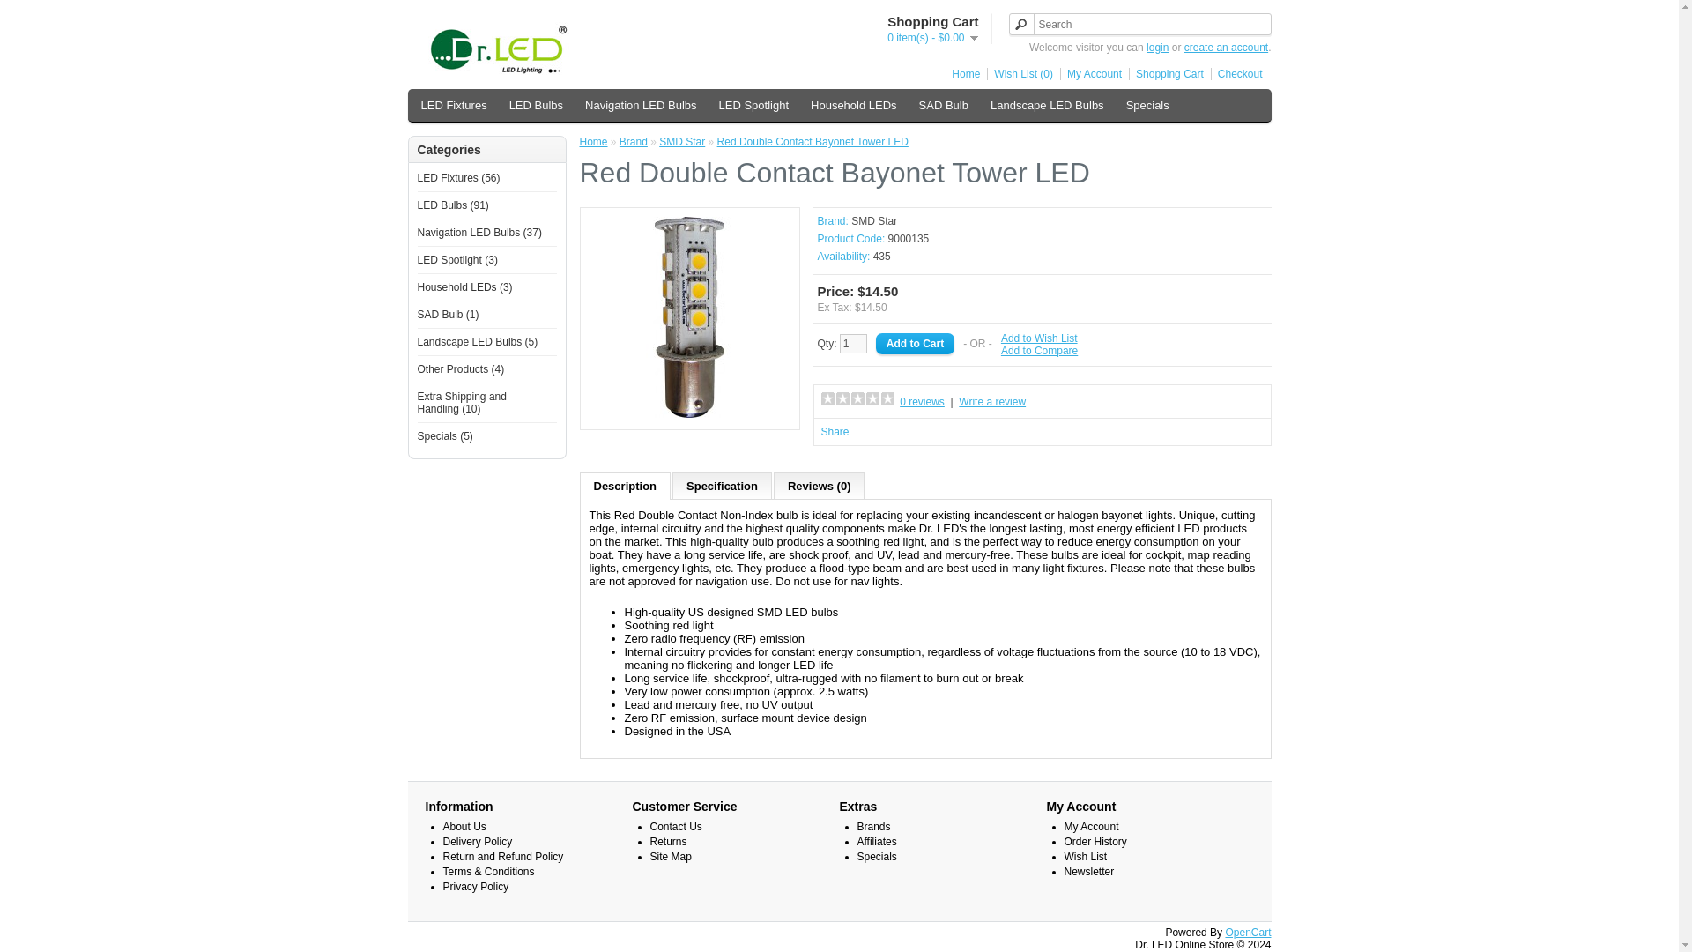 This screenshot has height=952, width=1692. Describe the element at coordinates (1047, 105) in the screenshot. I see `Landscape LED Bulbs` at that location.